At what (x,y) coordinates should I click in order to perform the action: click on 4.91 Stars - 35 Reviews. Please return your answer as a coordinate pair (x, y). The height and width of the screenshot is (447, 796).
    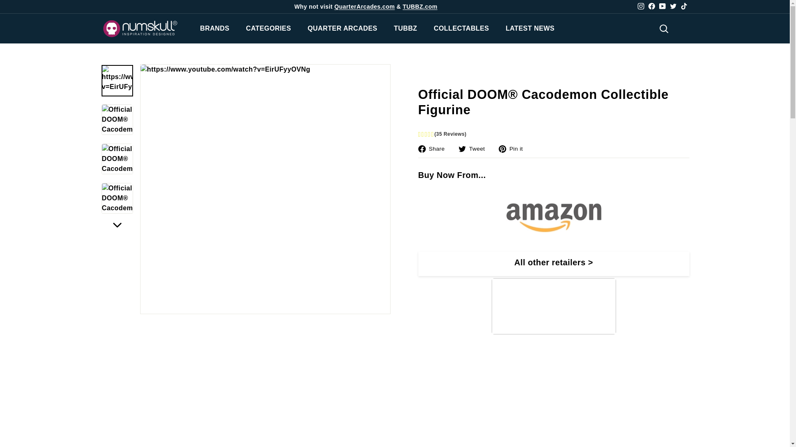
    Looking at the image, I should click on (553, 134).